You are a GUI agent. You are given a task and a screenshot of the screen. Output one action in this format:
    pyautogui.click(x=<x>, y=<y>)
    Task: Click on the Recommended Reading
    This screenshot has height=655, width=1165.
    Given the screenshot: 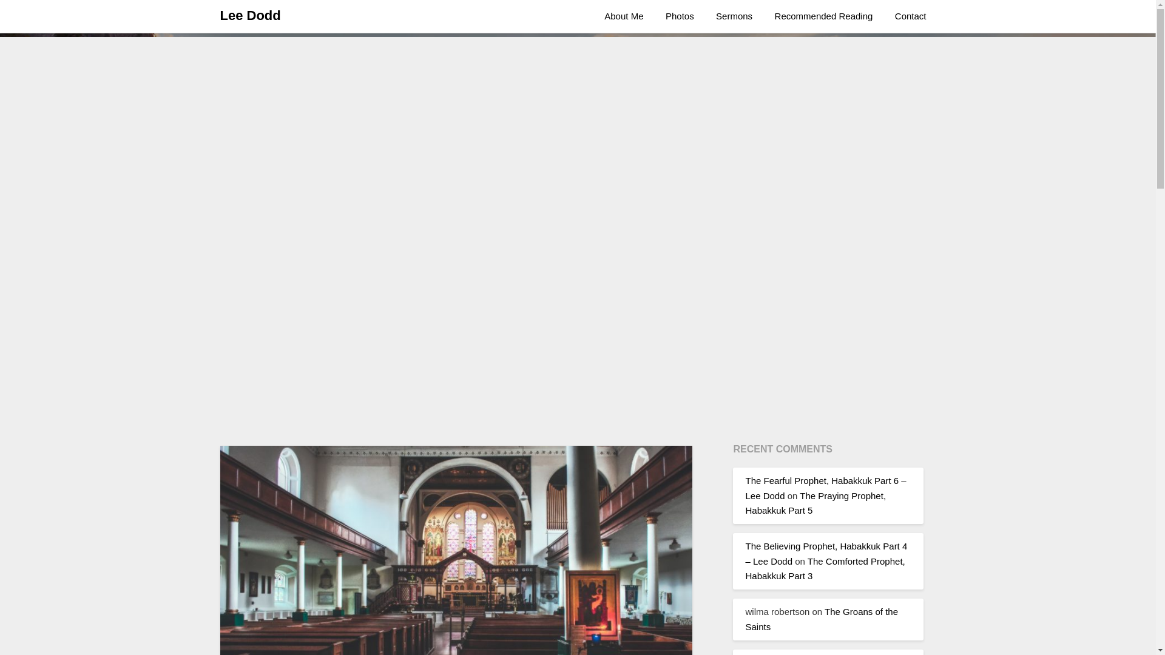 What is the action you would take?
    pyautogui.click(x=824, y=16)
    